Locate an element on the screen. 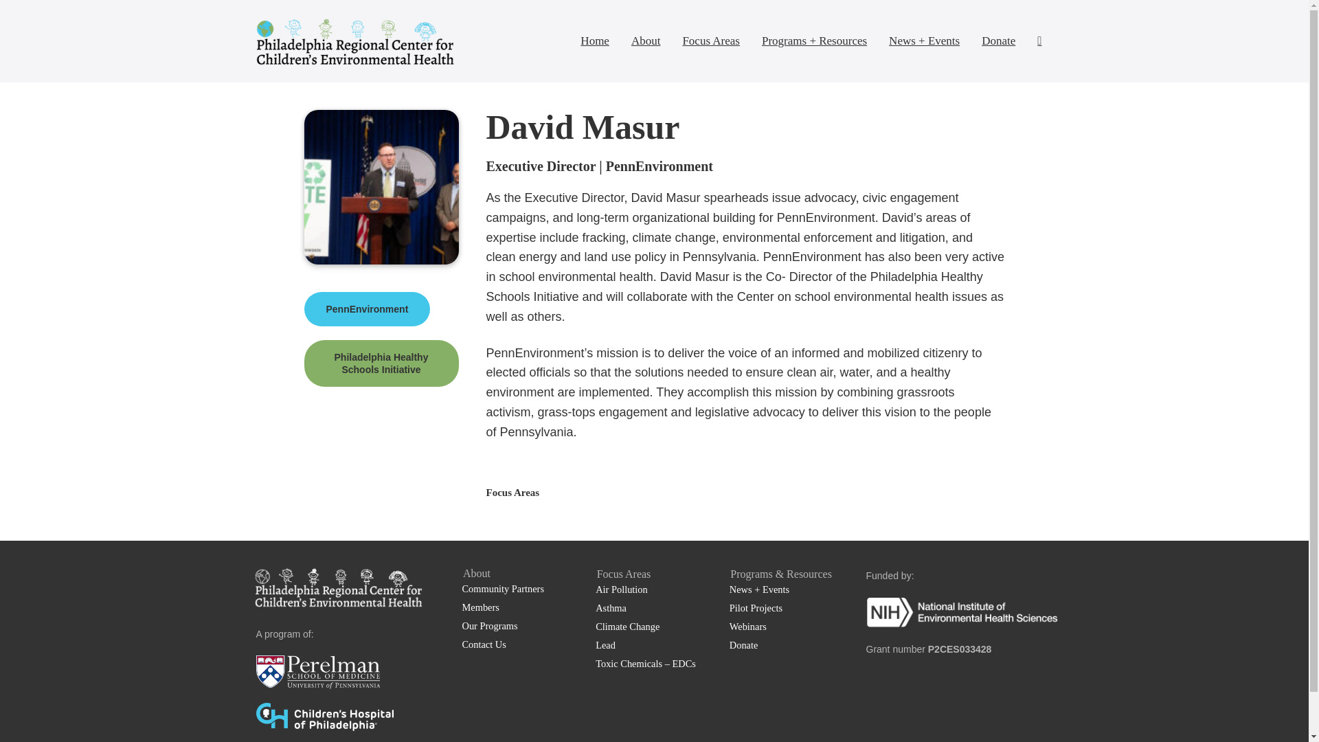 This screenshot has height=742, width=1319. Search Toggle is located at coordinates (1039, 41).